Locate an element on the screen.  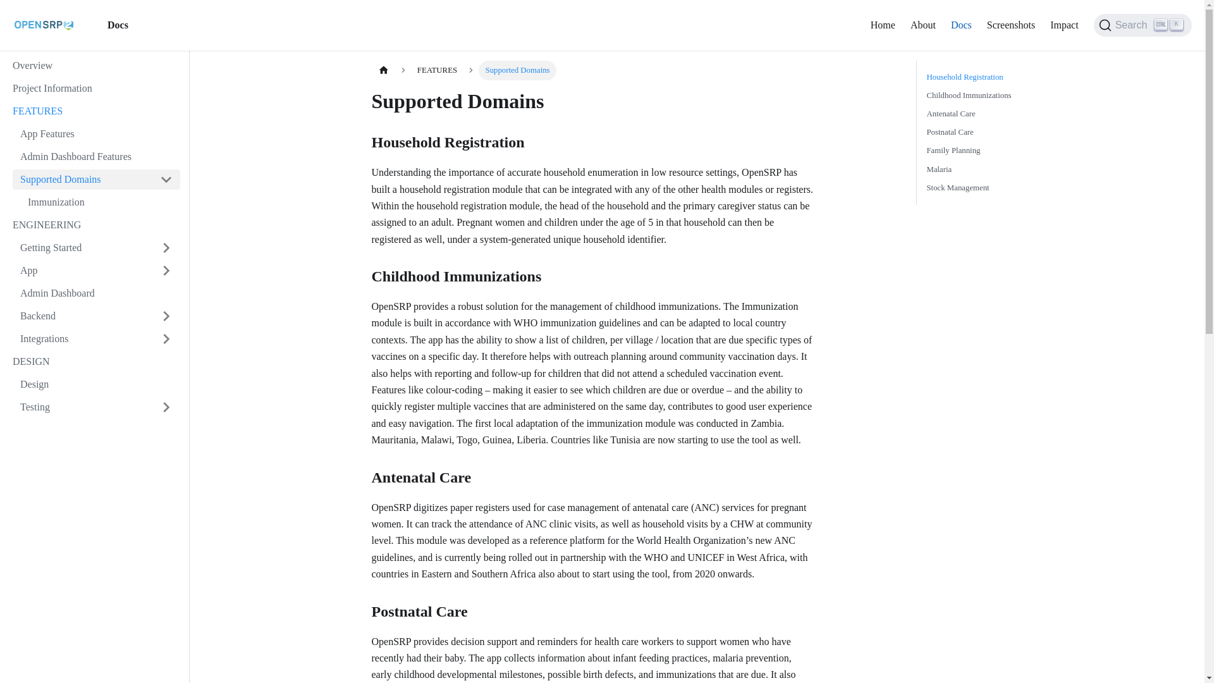
Backend is located at coordinates (82, 316).